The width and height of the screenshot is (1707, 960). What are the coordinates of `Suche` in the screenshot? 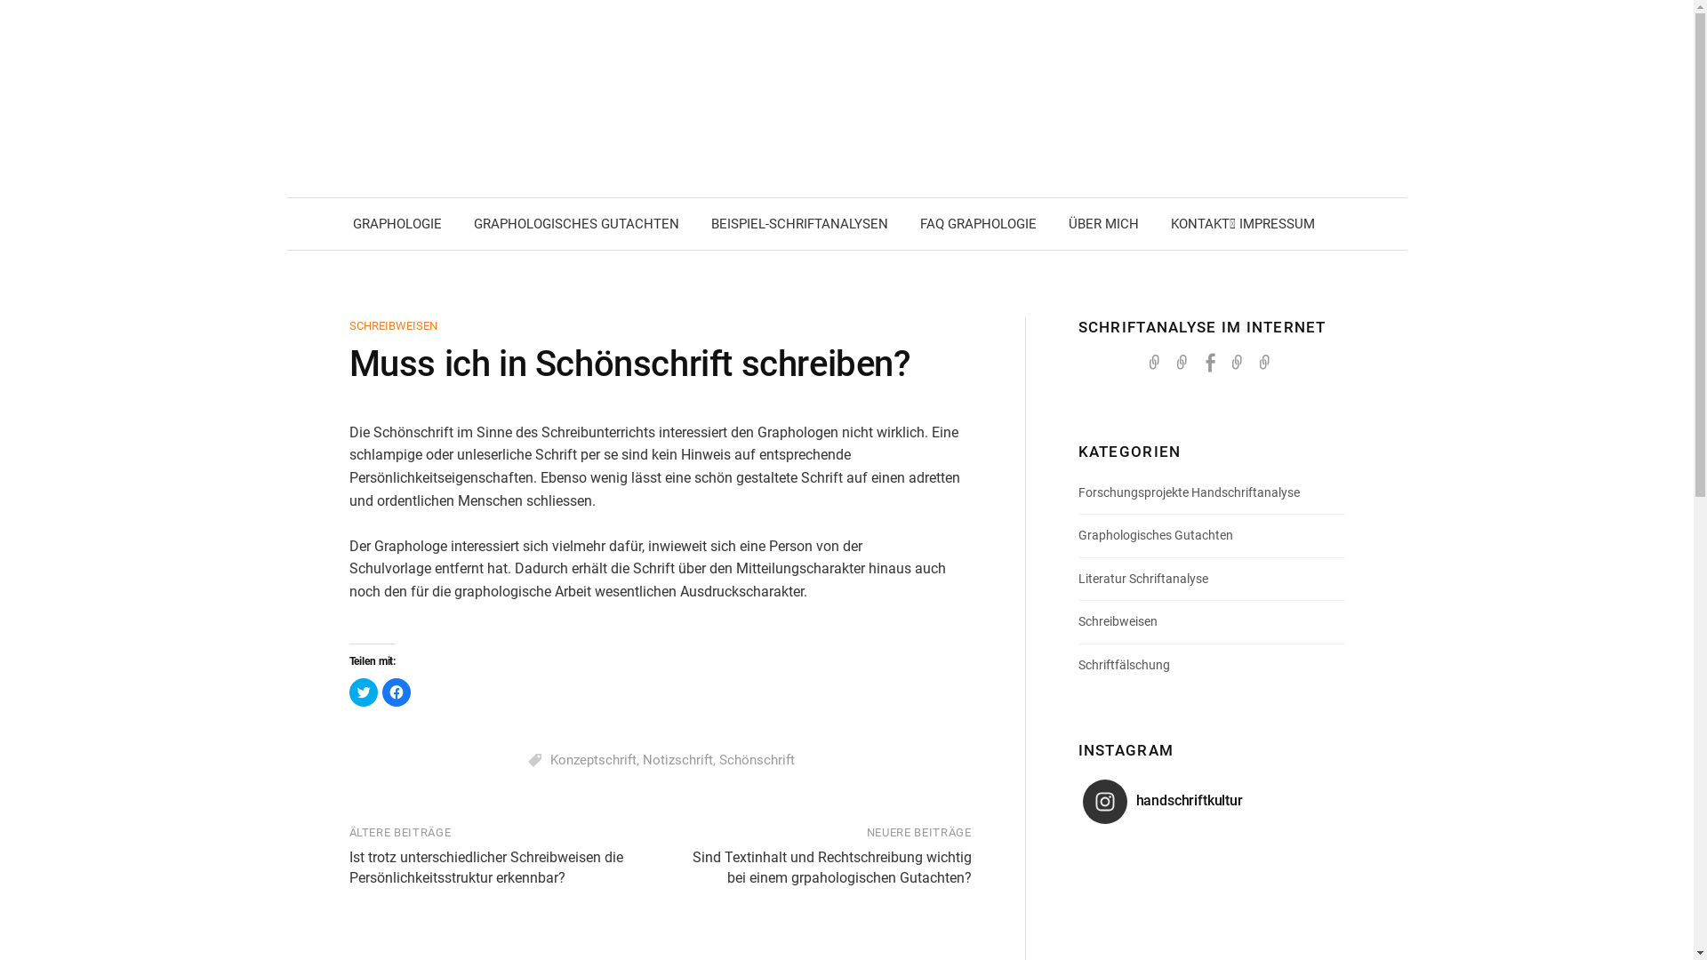 It's located at (20, 20).